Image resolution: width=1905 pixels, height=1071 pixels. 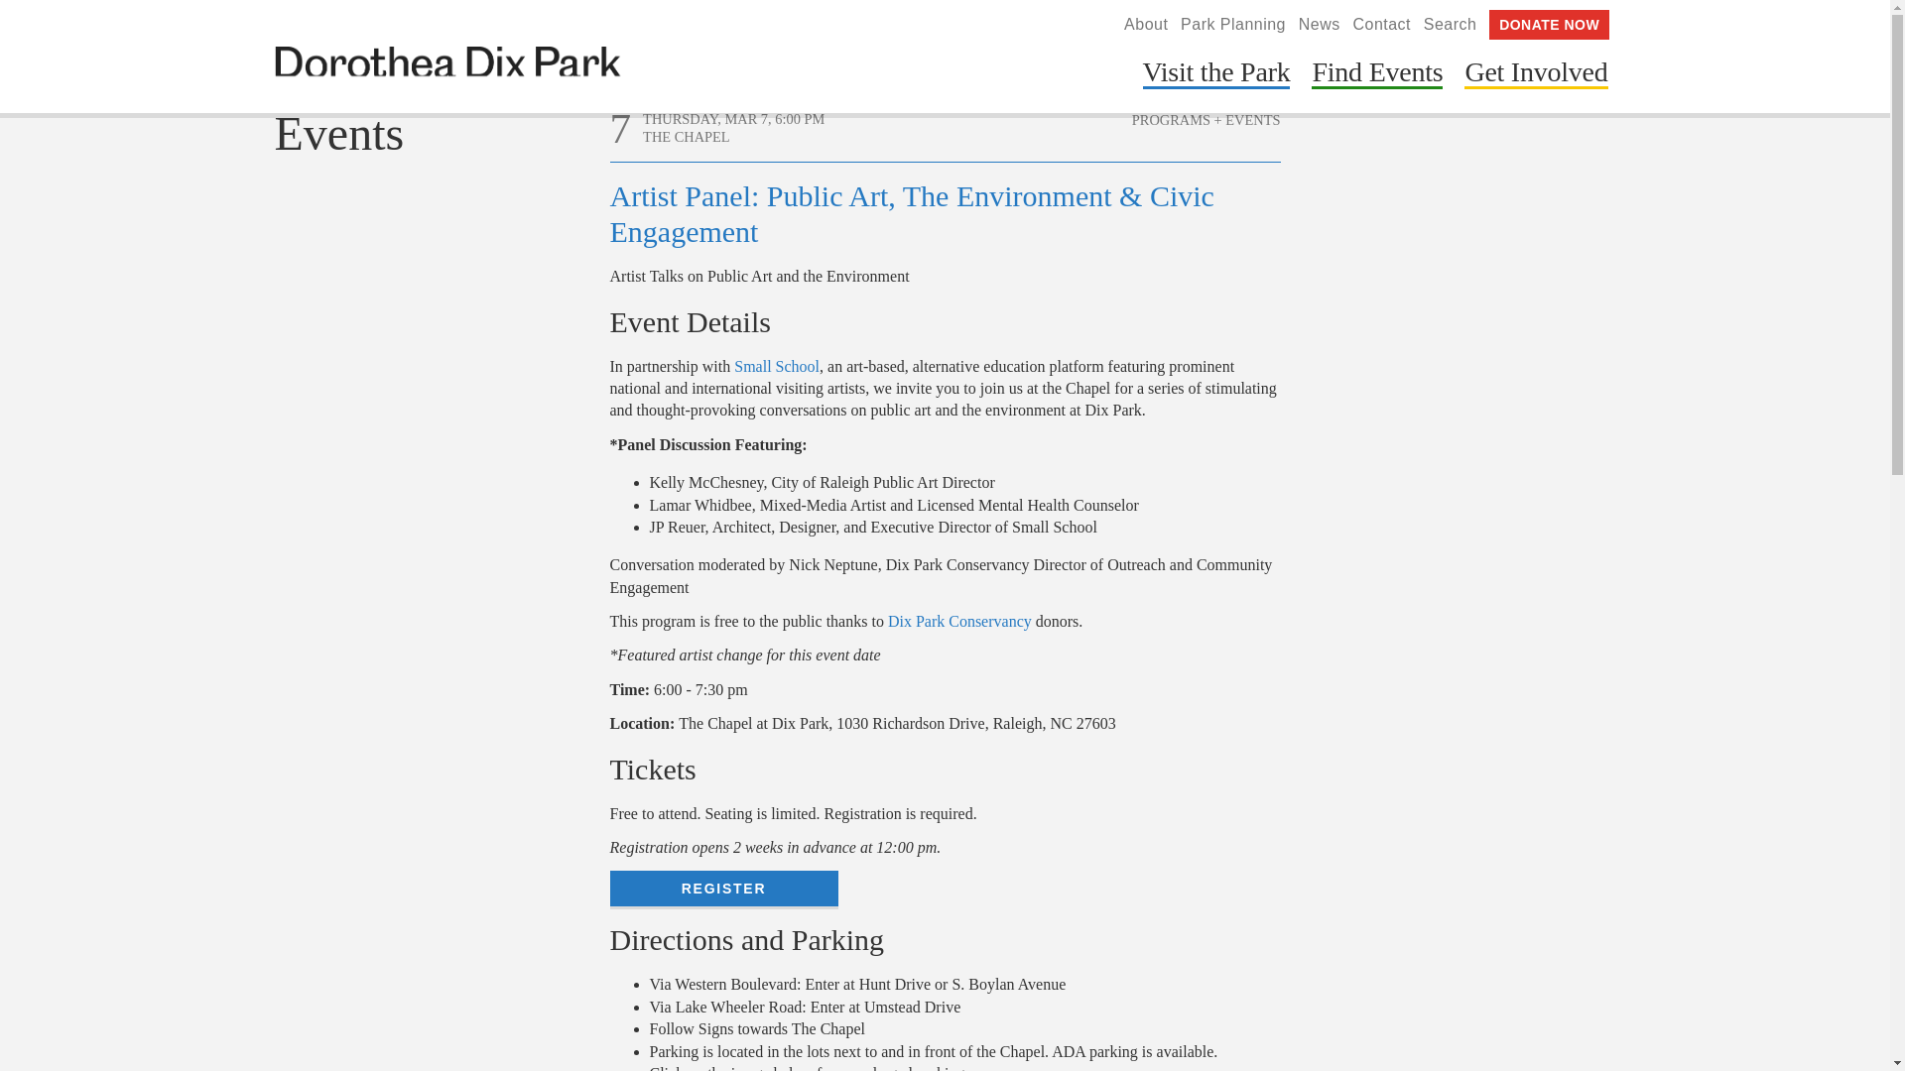 What do you see at coordinates (776, 366) in the screenshot?
I see `Small School` at bounding box center [776, 366].